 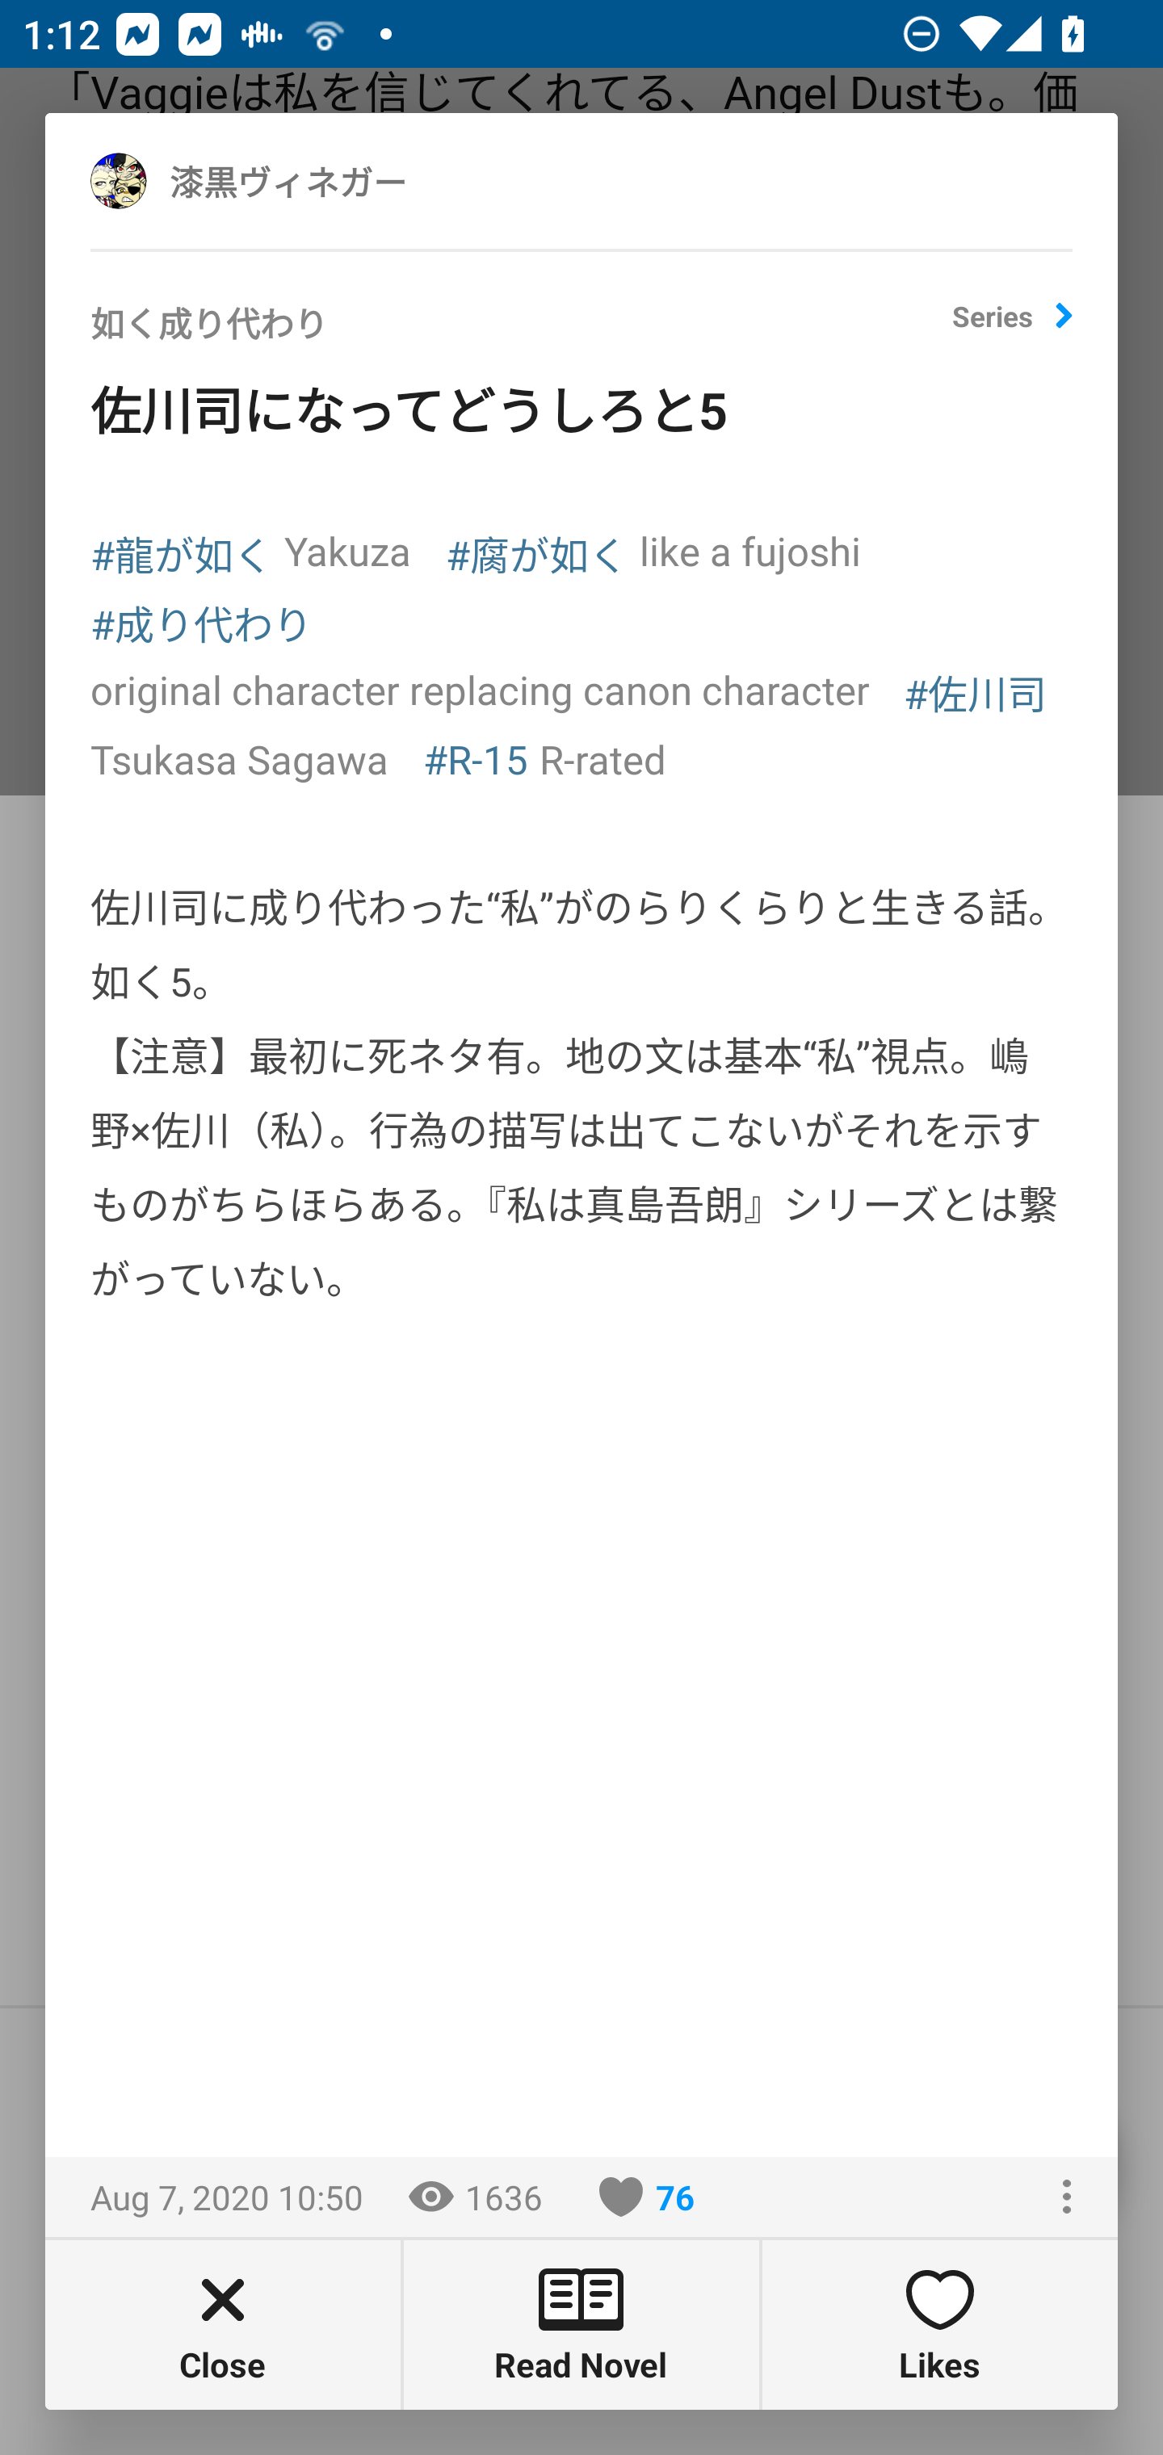 What do you see at coordinates (975, 691) in the screenshot?
I see `#佐川司` at bounding box center [975, 691].